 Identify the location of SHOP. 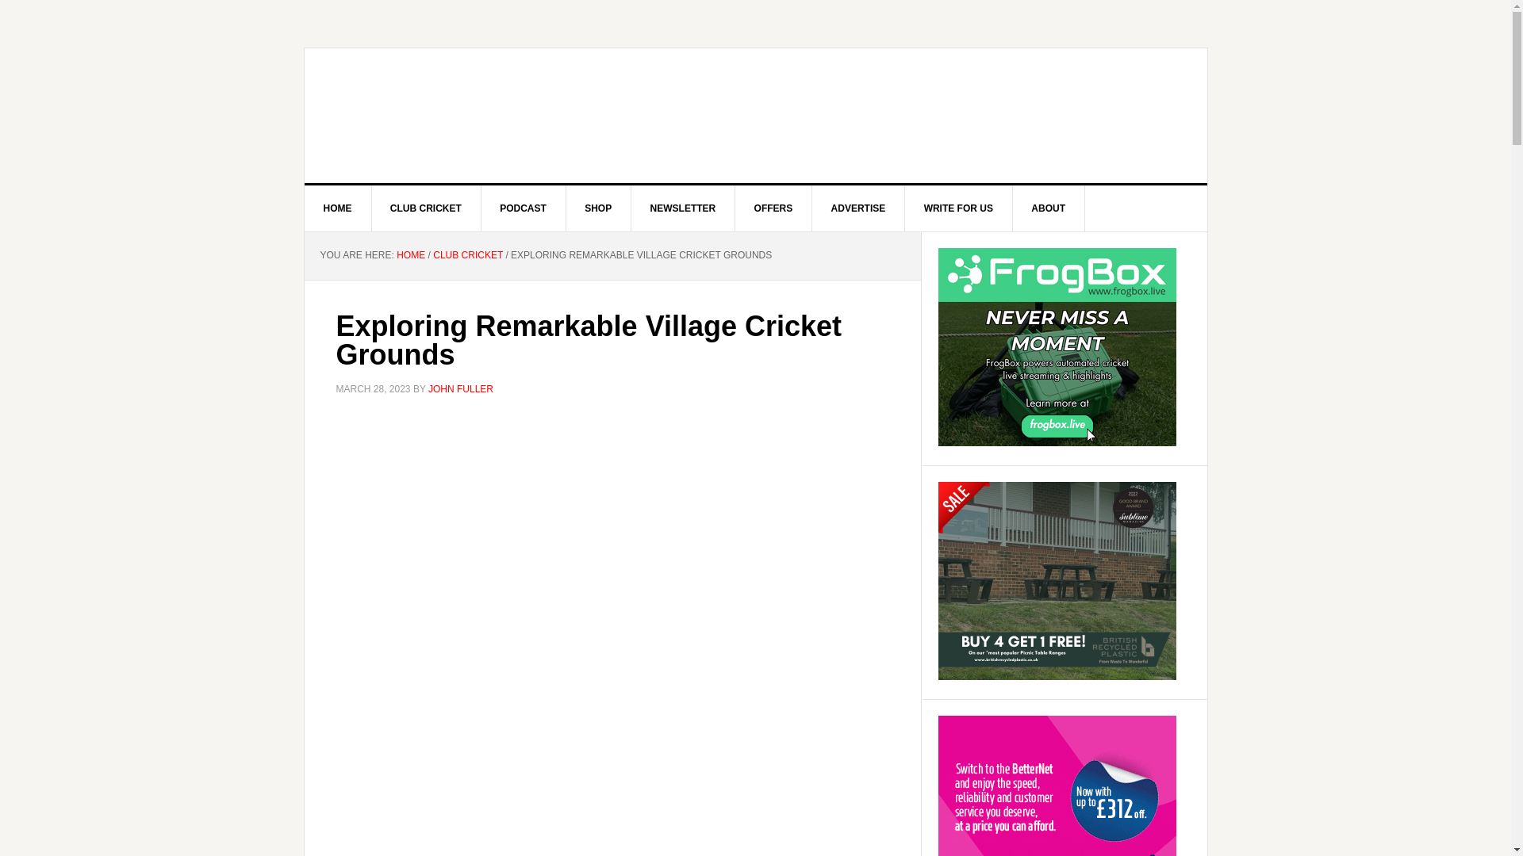
(598, 208).